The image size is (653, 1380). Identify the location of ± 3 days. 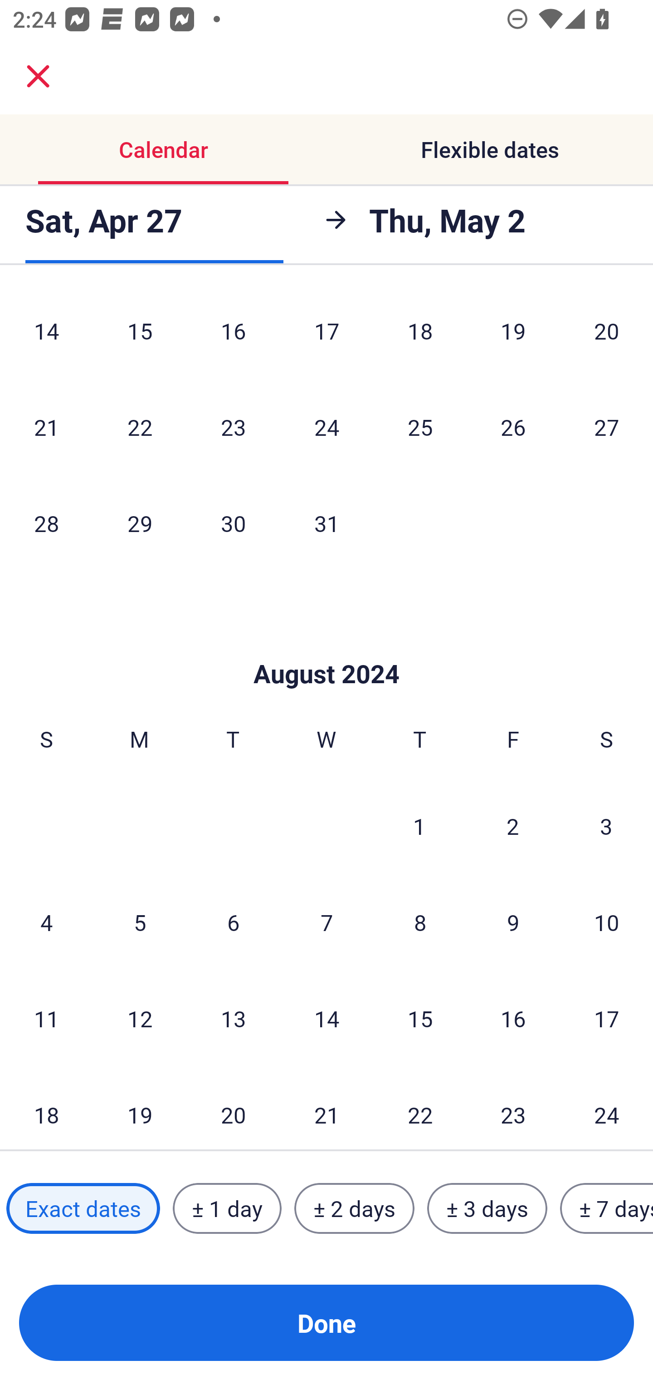
(487, 1208).